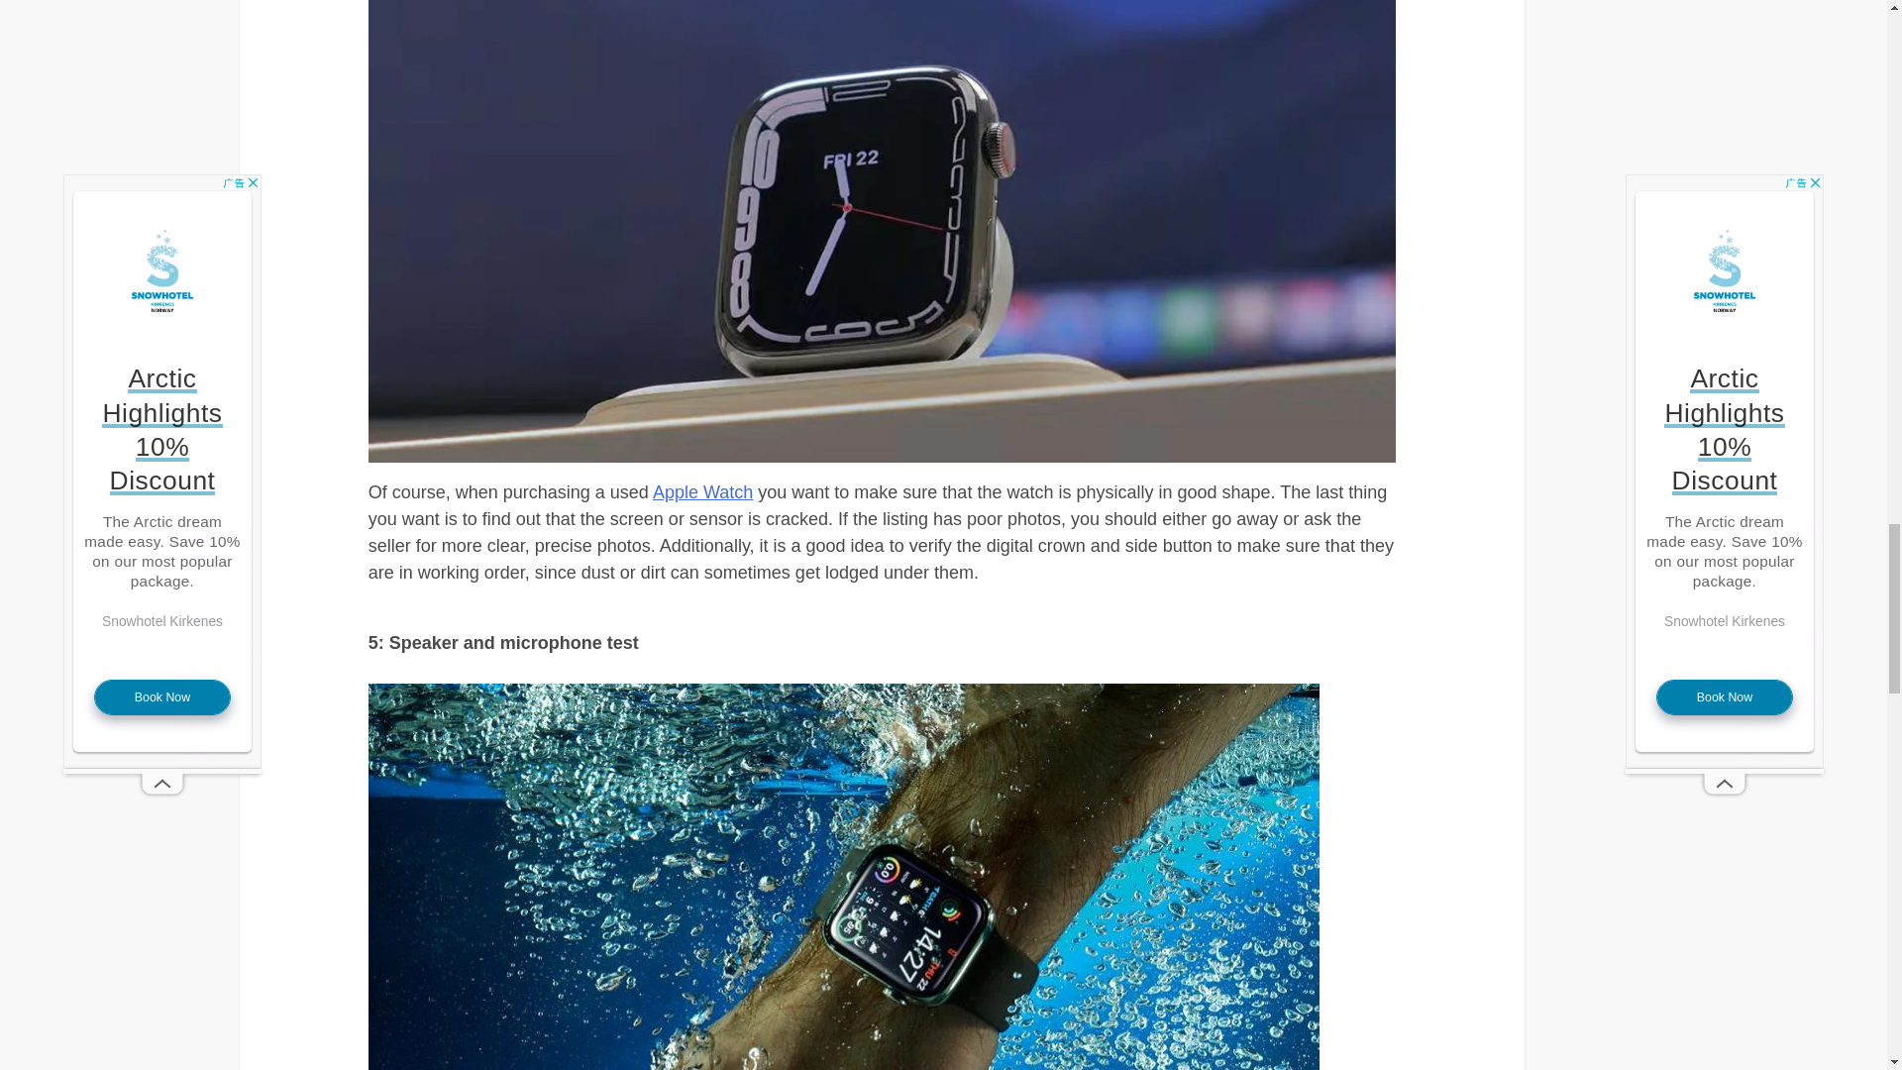  What do you see at coordinates (702, 491) in the screenshot?
I see `Apple Watch` at bounding box center [702, 491].